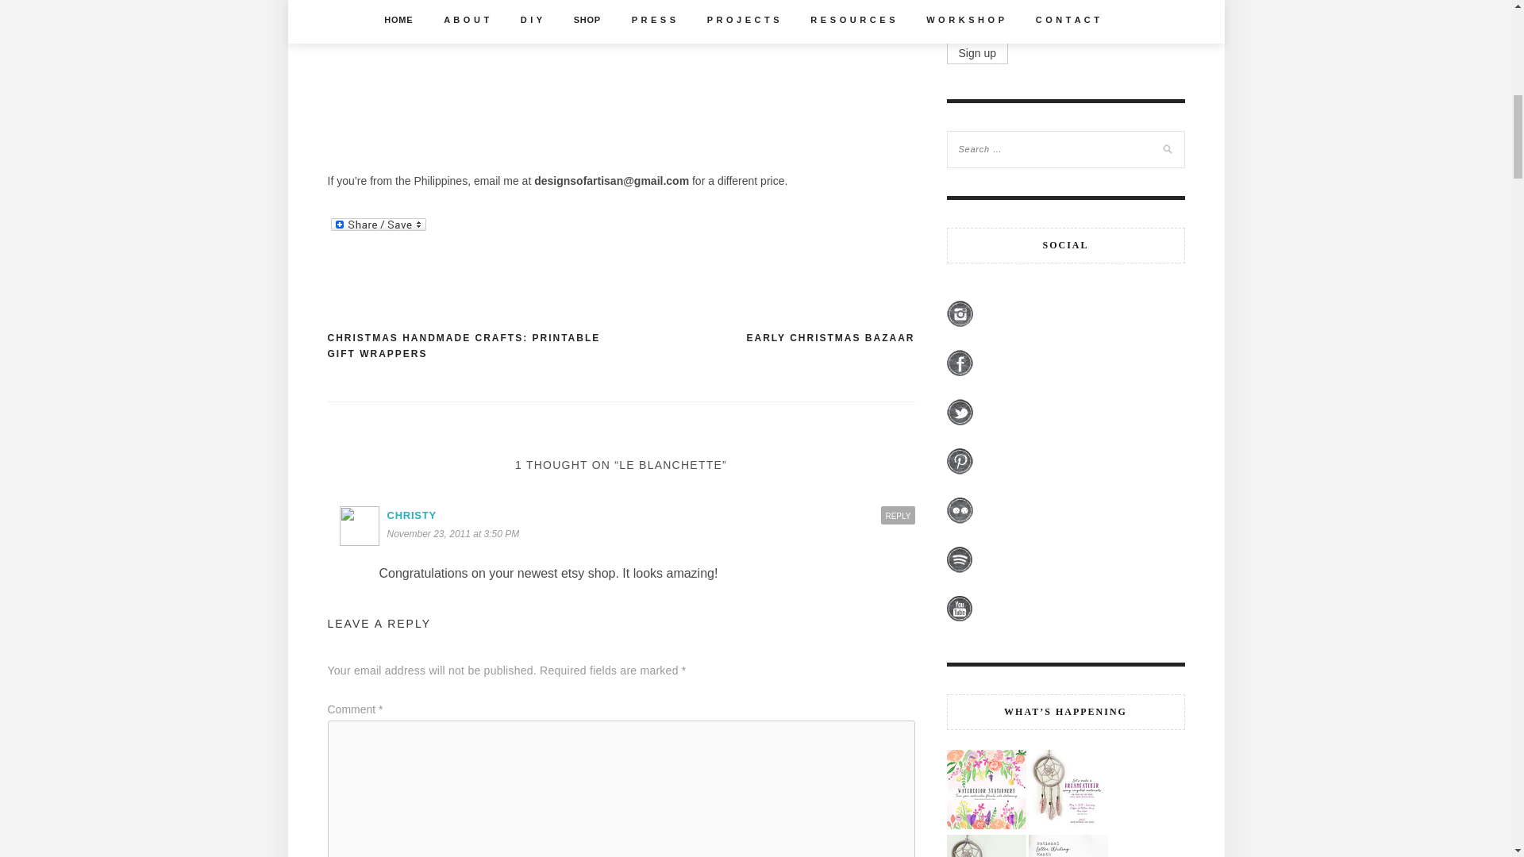 Image resolution: width=1524 pixels, height=857 pixels. Describe the element at coordinates (897, 516) in the screenshot. I see `REPLY` at that location.